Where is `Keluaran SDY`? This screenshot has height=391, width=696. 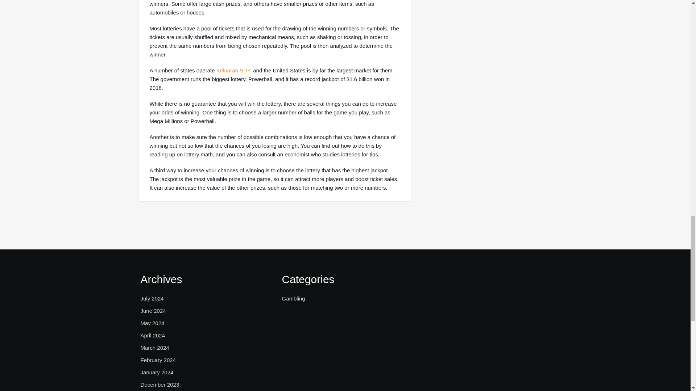 Keluaran SDY is located at coordinates (233, 70).